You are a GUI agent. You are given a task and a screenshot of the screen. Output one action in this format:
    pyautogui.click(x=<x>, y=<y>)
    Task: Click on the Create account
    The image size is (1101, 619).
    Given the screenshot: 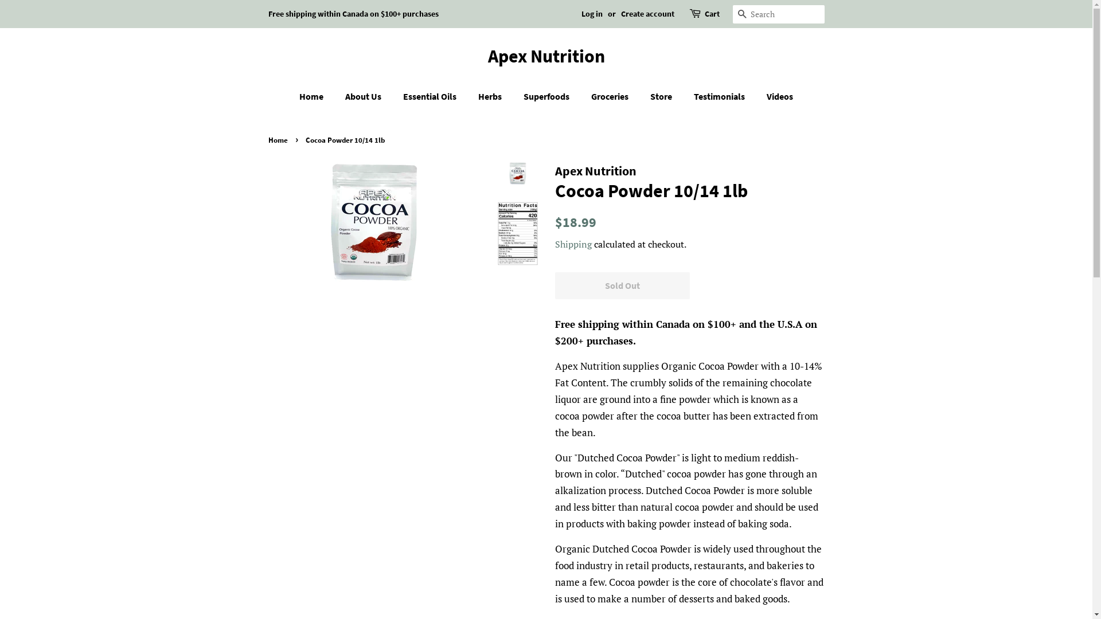 What is the action you would take?
    pyautogui.click(x=647, y=14)
    